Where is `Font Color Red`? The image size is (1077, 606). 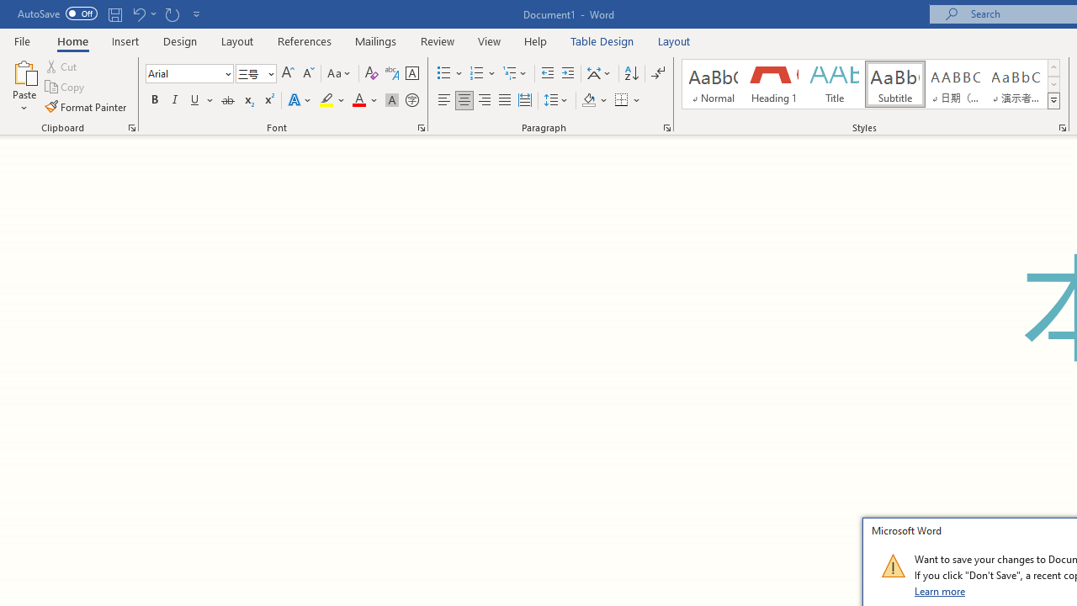 Font Color Red is located at coordinates (358, 101).